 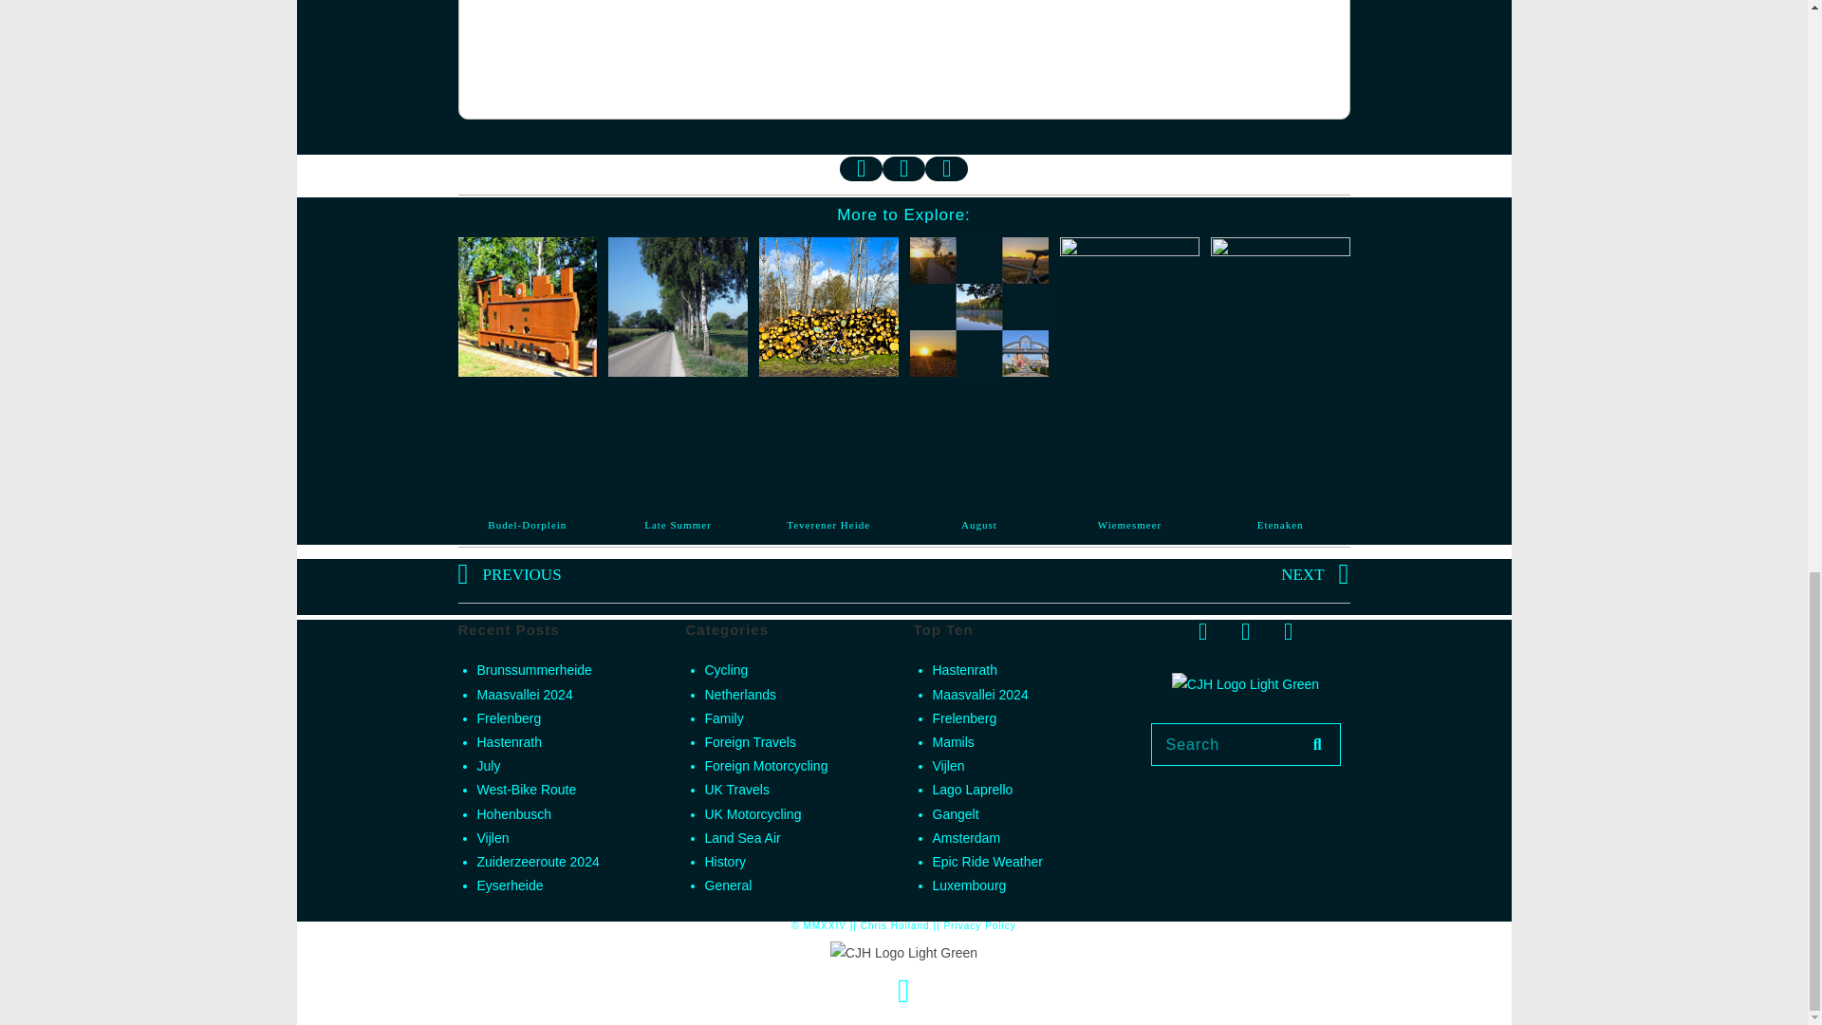 What do you see at coordinates (509, 717) in the screenshot?
I see `Frelenberg` at bounding box center [509, 717].